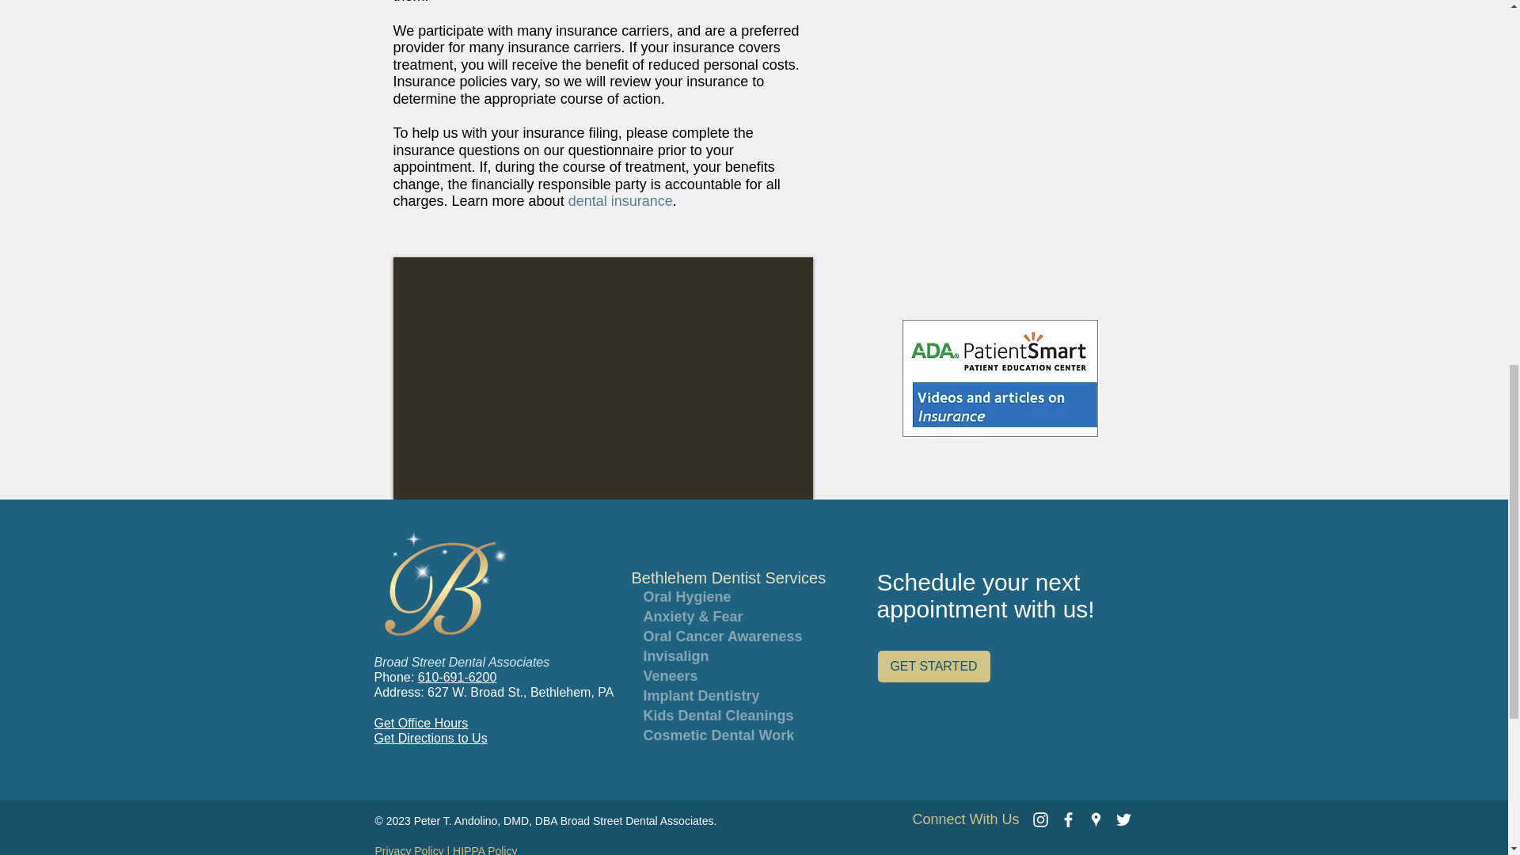 The width and height of the screenshot is (1520, 855). Describe the element at coordinates (720, 636) in the screenshot. I see `Oral Cancer Awareness` at that location.